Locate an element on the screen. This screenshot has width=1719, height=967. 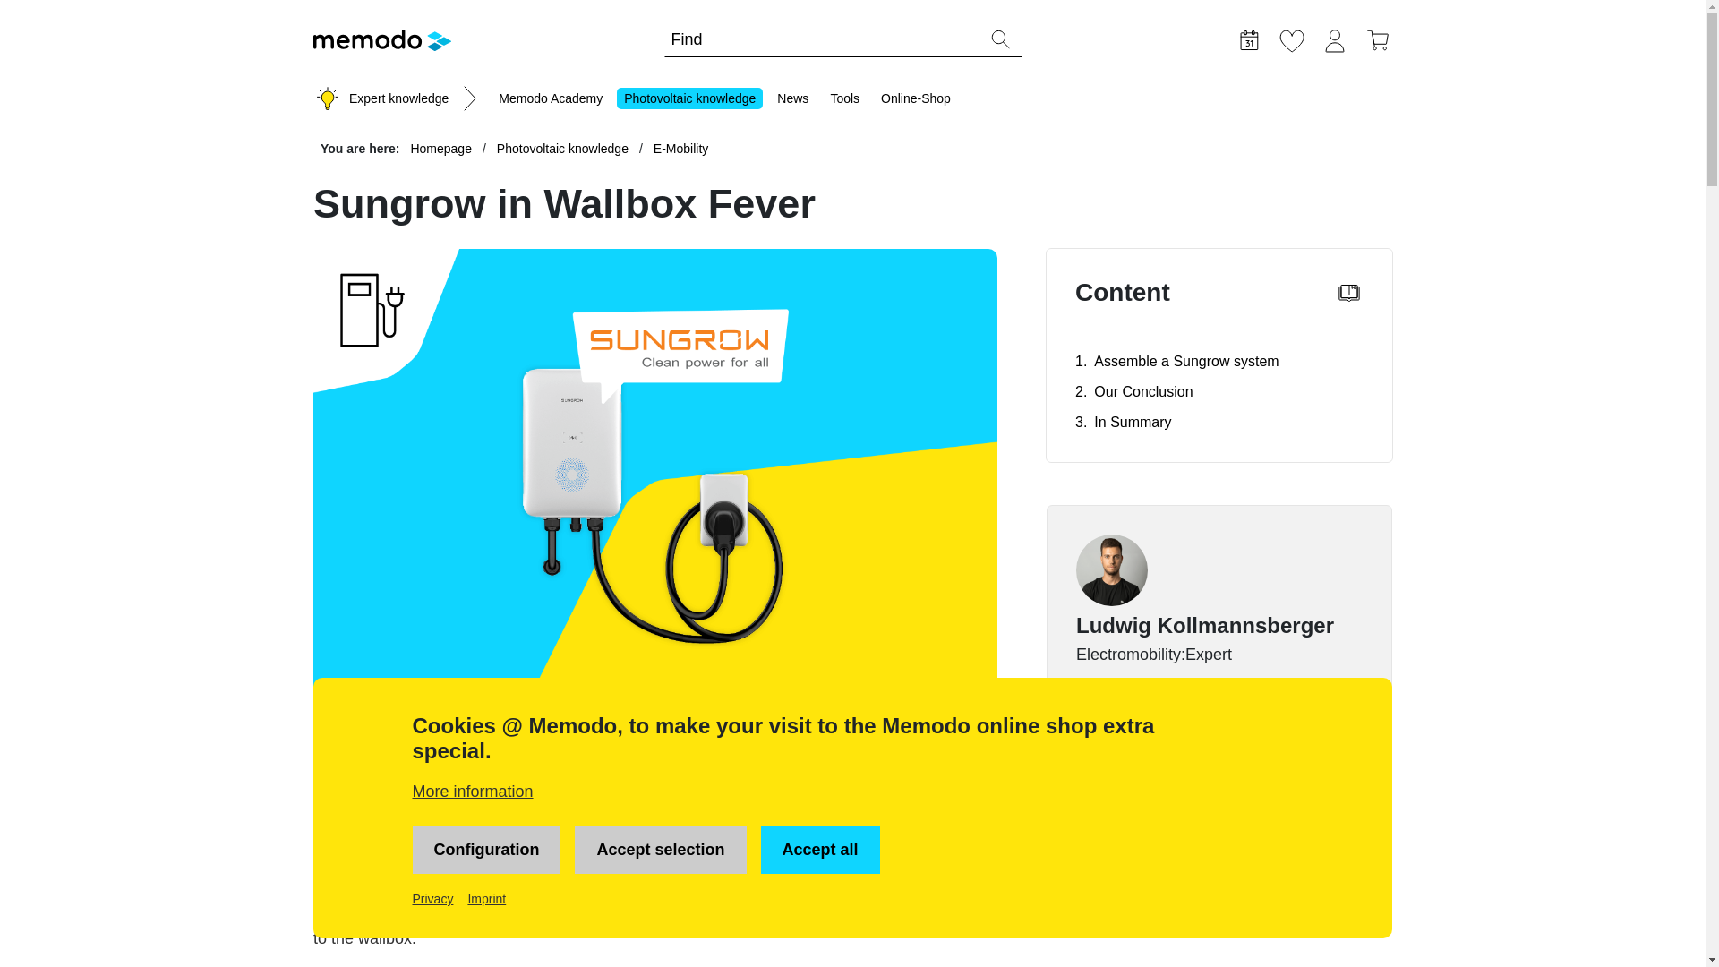
Memodo Academy is located at coordinates (551, 98).